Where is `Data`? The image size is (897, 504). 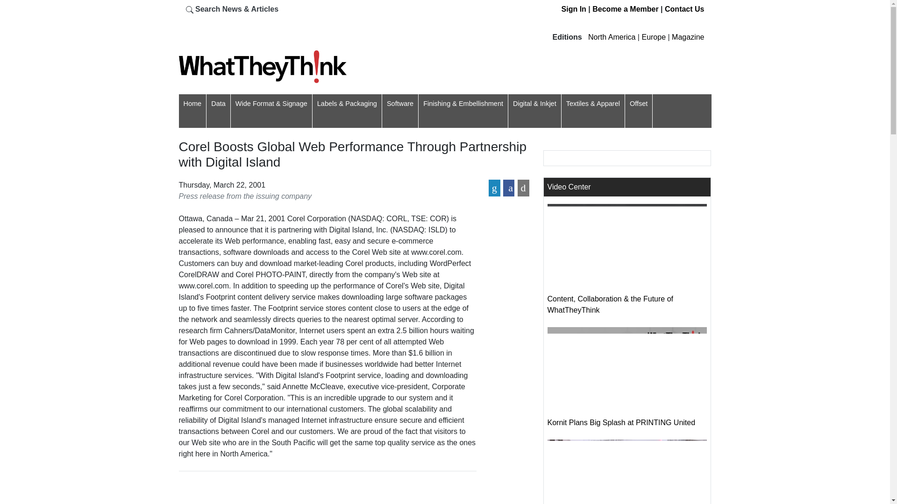 Data is located at coordinates (218, 104).